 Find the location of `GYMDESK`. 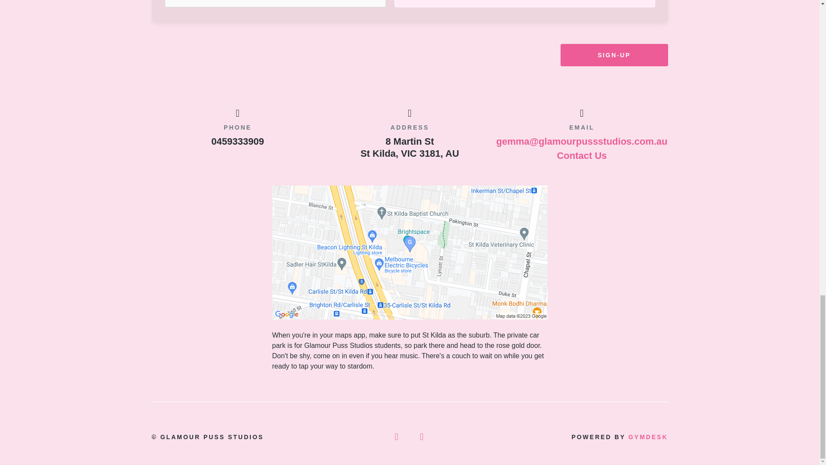

GYMDESK is located at coordinates (648, 437).